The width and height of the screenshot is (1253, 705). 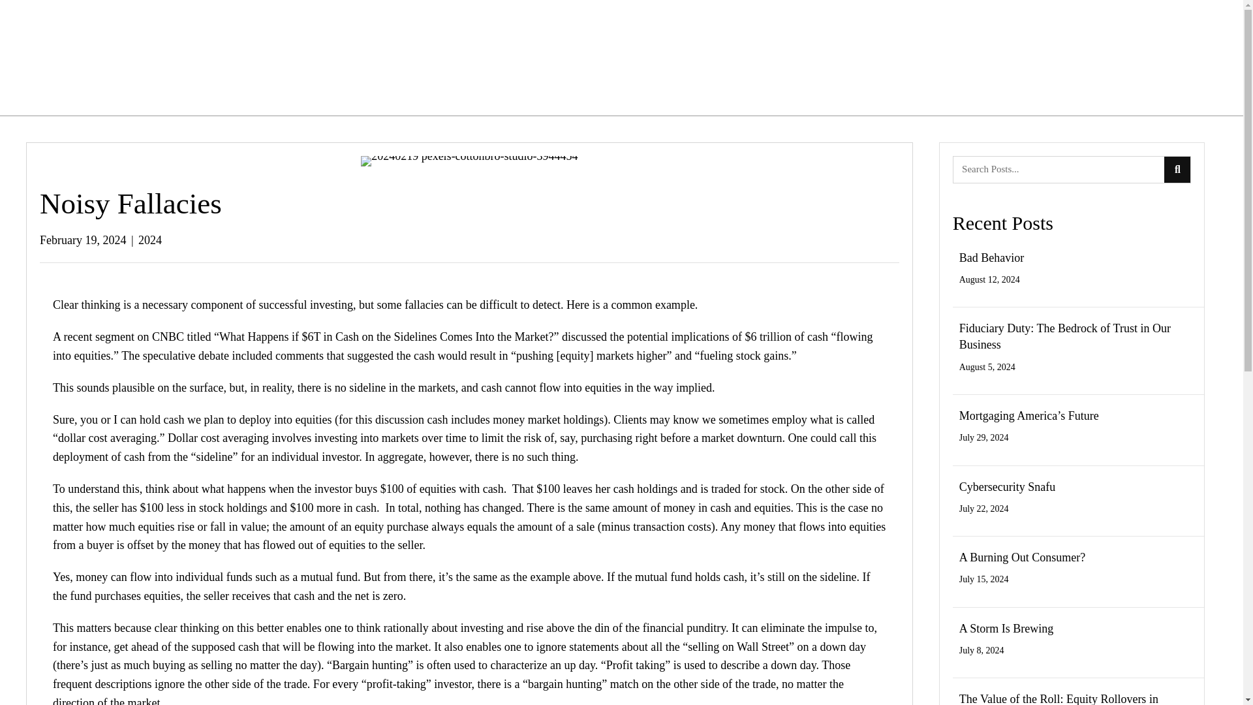 I want to click on A Storm Is Brewing, so click(x=1006, y=628).